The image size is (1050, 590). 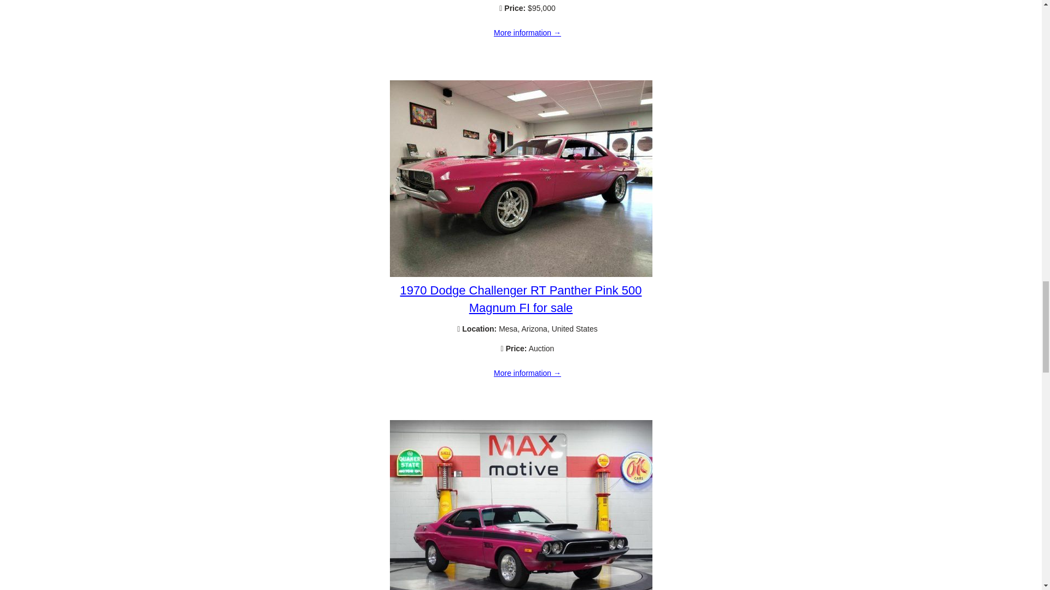 I want to click on 1970 Dodge Challenger RT Panther Pink 500 Magnum FI for sale, so click(x=521, y=298).